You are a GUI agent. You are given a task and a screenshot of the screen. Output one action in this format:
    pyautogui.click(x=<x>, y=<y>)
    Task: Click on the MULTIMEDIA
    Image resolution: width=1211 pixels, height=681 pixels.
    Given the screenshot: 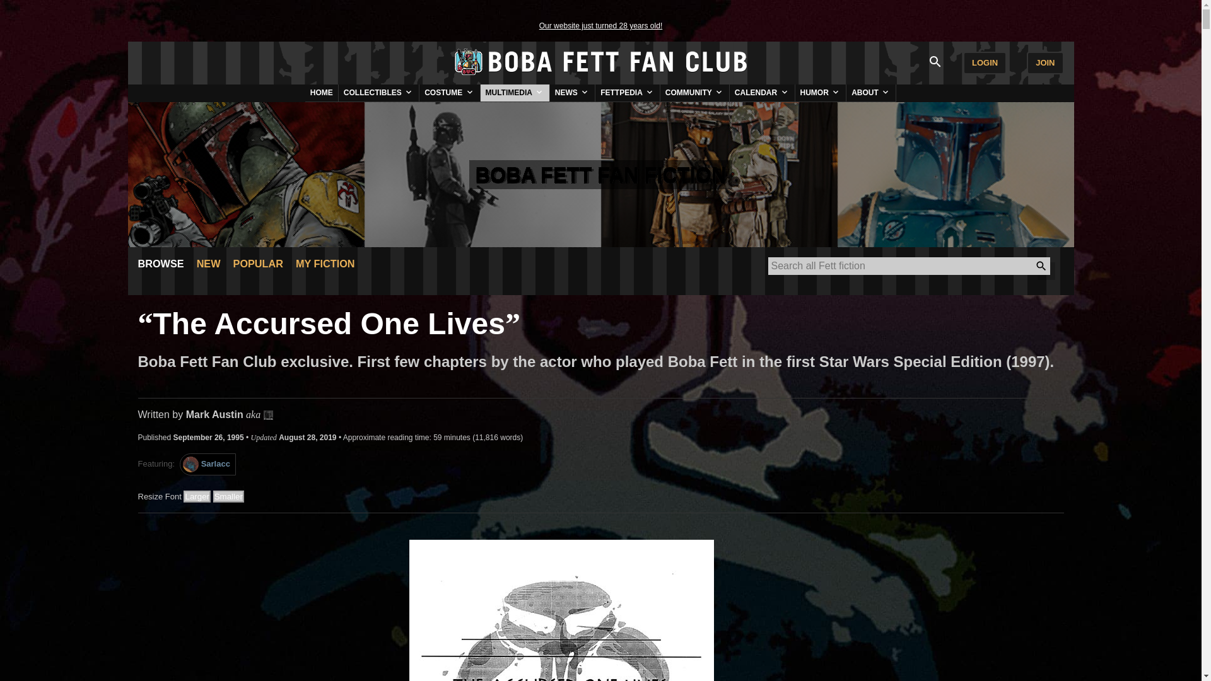 What is the action you would take?
    pyautogui.click(x=515, y=92)
    